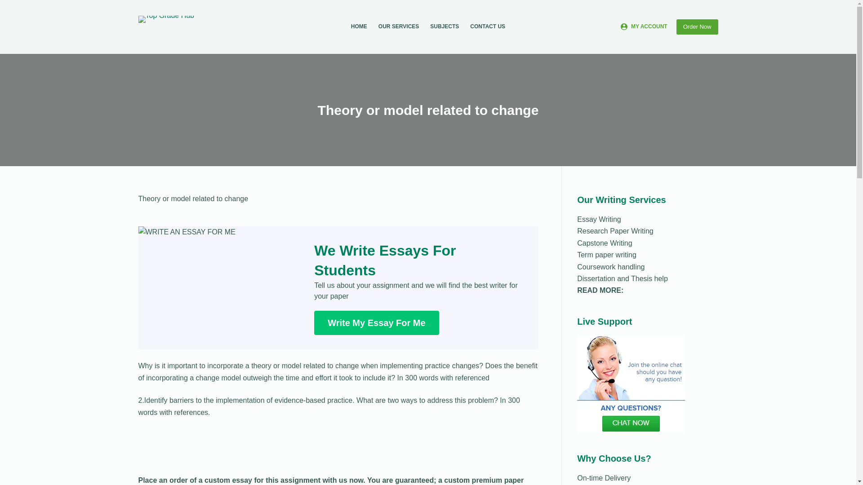 The width and height of the screenshot is (863, 485). Describe the element at coordinates (9, 4) in the screenshot. I see `Skip to content` at that location.